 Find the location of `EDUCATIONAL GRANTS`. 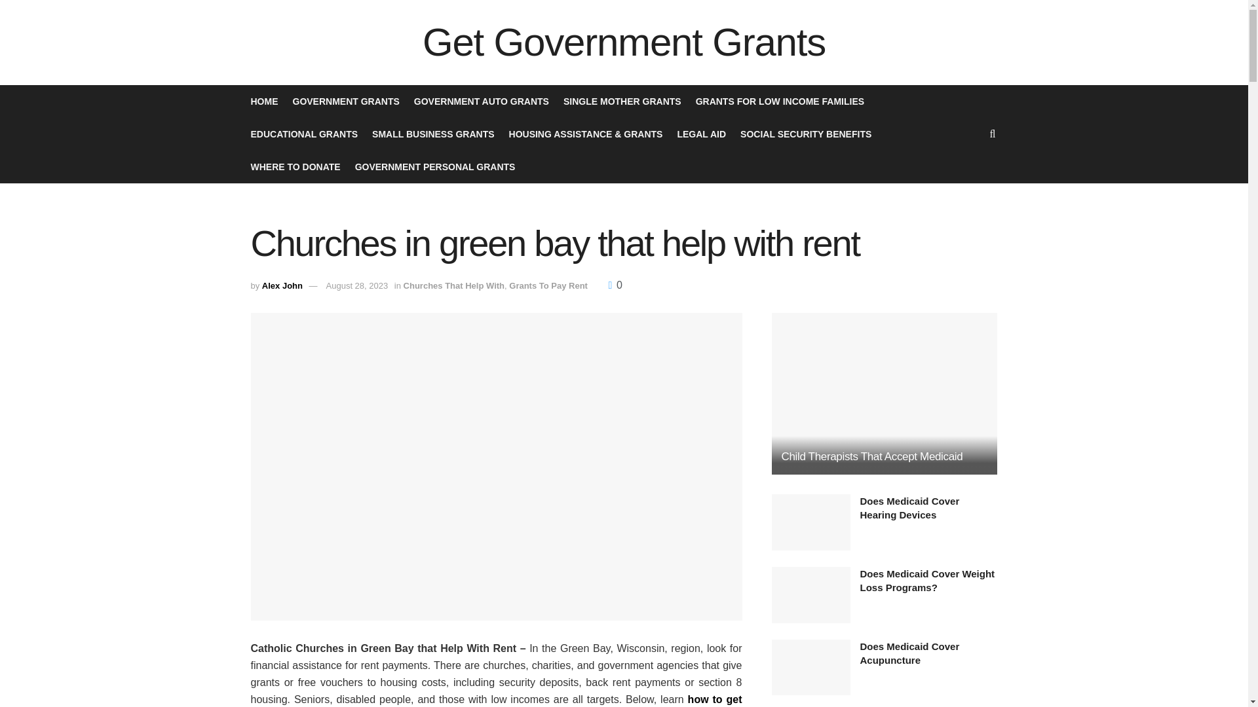

EDUCATIONAL GRANTS is located at coordinates (304, 134).